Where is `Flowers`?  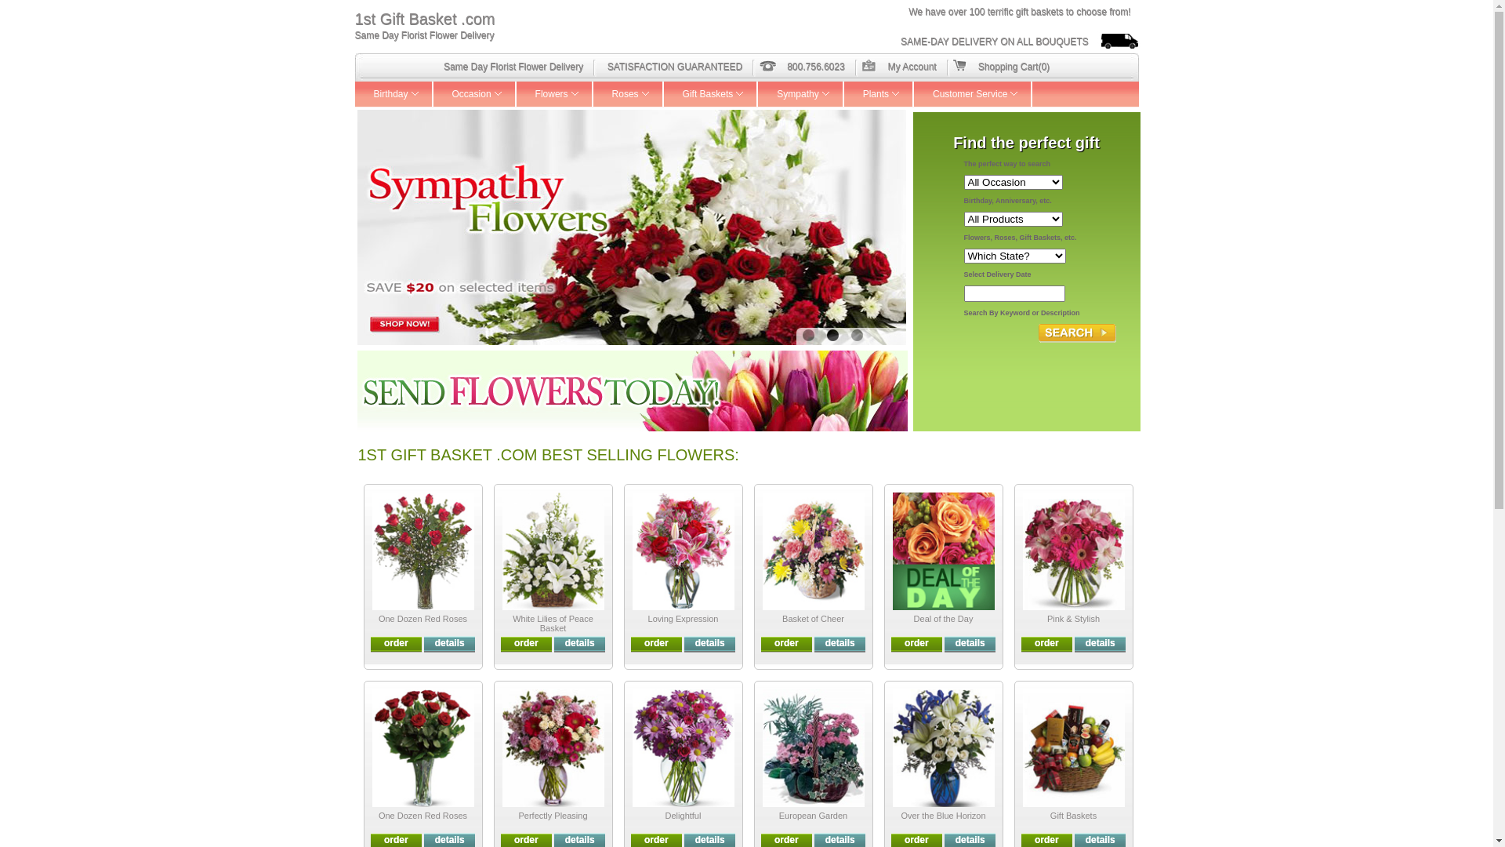
Flowers is located at coordinates (555, 94).